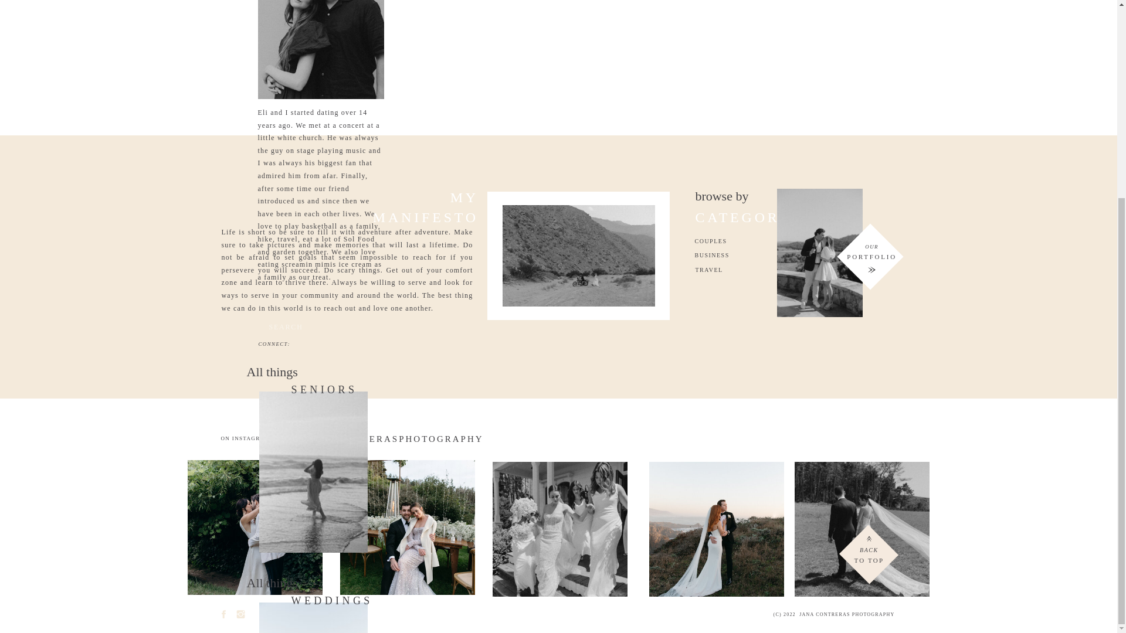 Image resolution: width=1126 pixels, height=633 pixels. Describe the element at coordinates (318, 375) in the screenshot. I see `All things` at that location.